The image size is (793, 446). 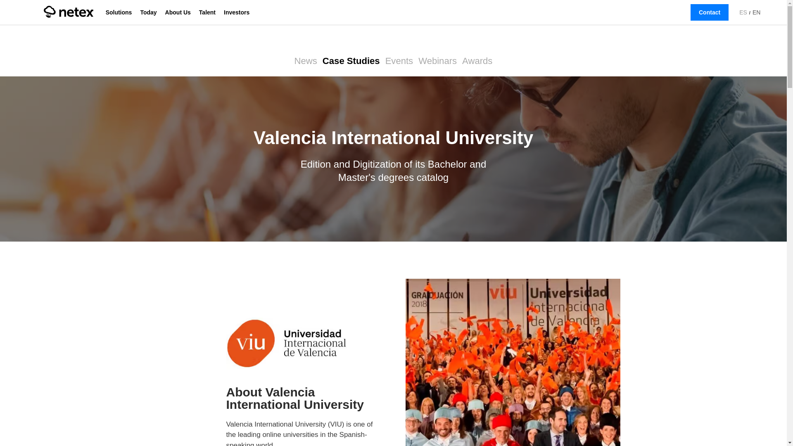 I want to click on Contact, so click(x=710, y=12).